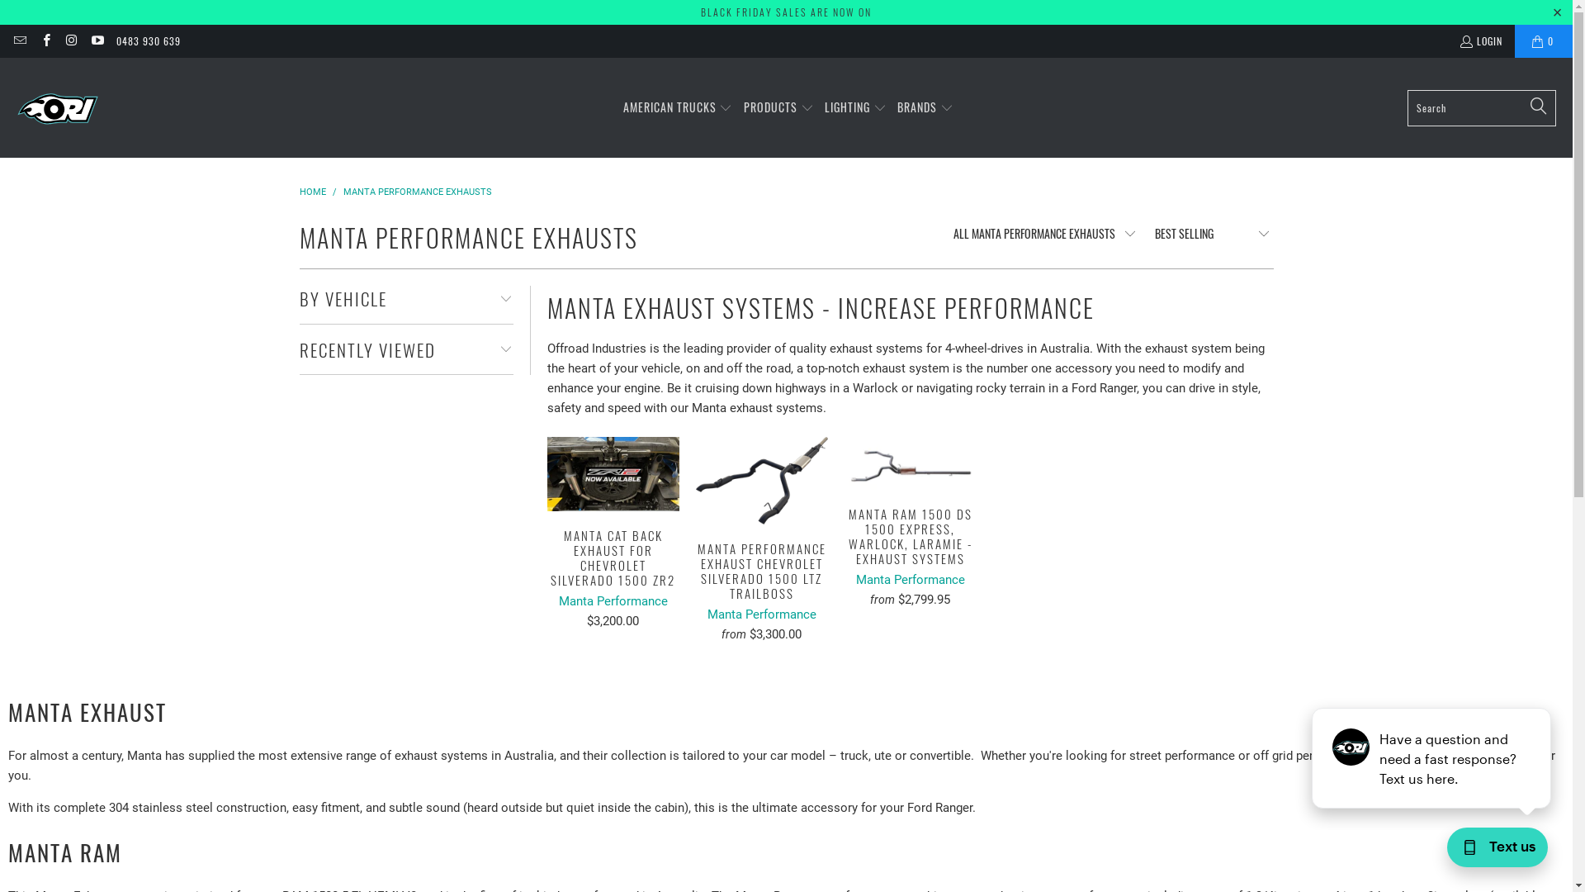  What do you see at coordinates (1432, 758) in the screenshot?
I see `podium webchat widget prompt` at bounding box center [1432, 758].